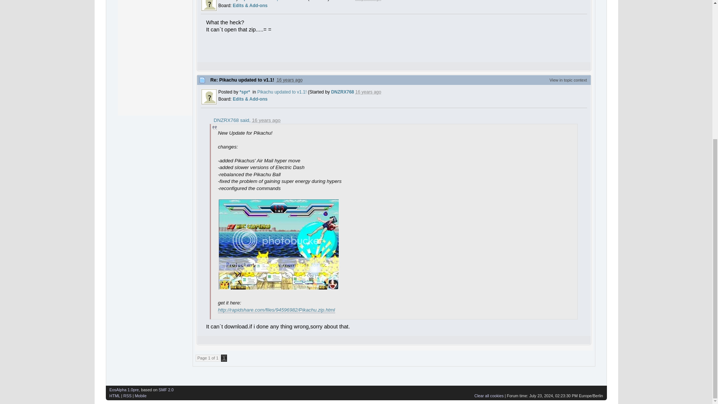 This screenshot has width=718, height=404. What do you see at coordinates (166, 389) in the screenshot?
I see `SMF 2.0` at bounding box center [166, 389].